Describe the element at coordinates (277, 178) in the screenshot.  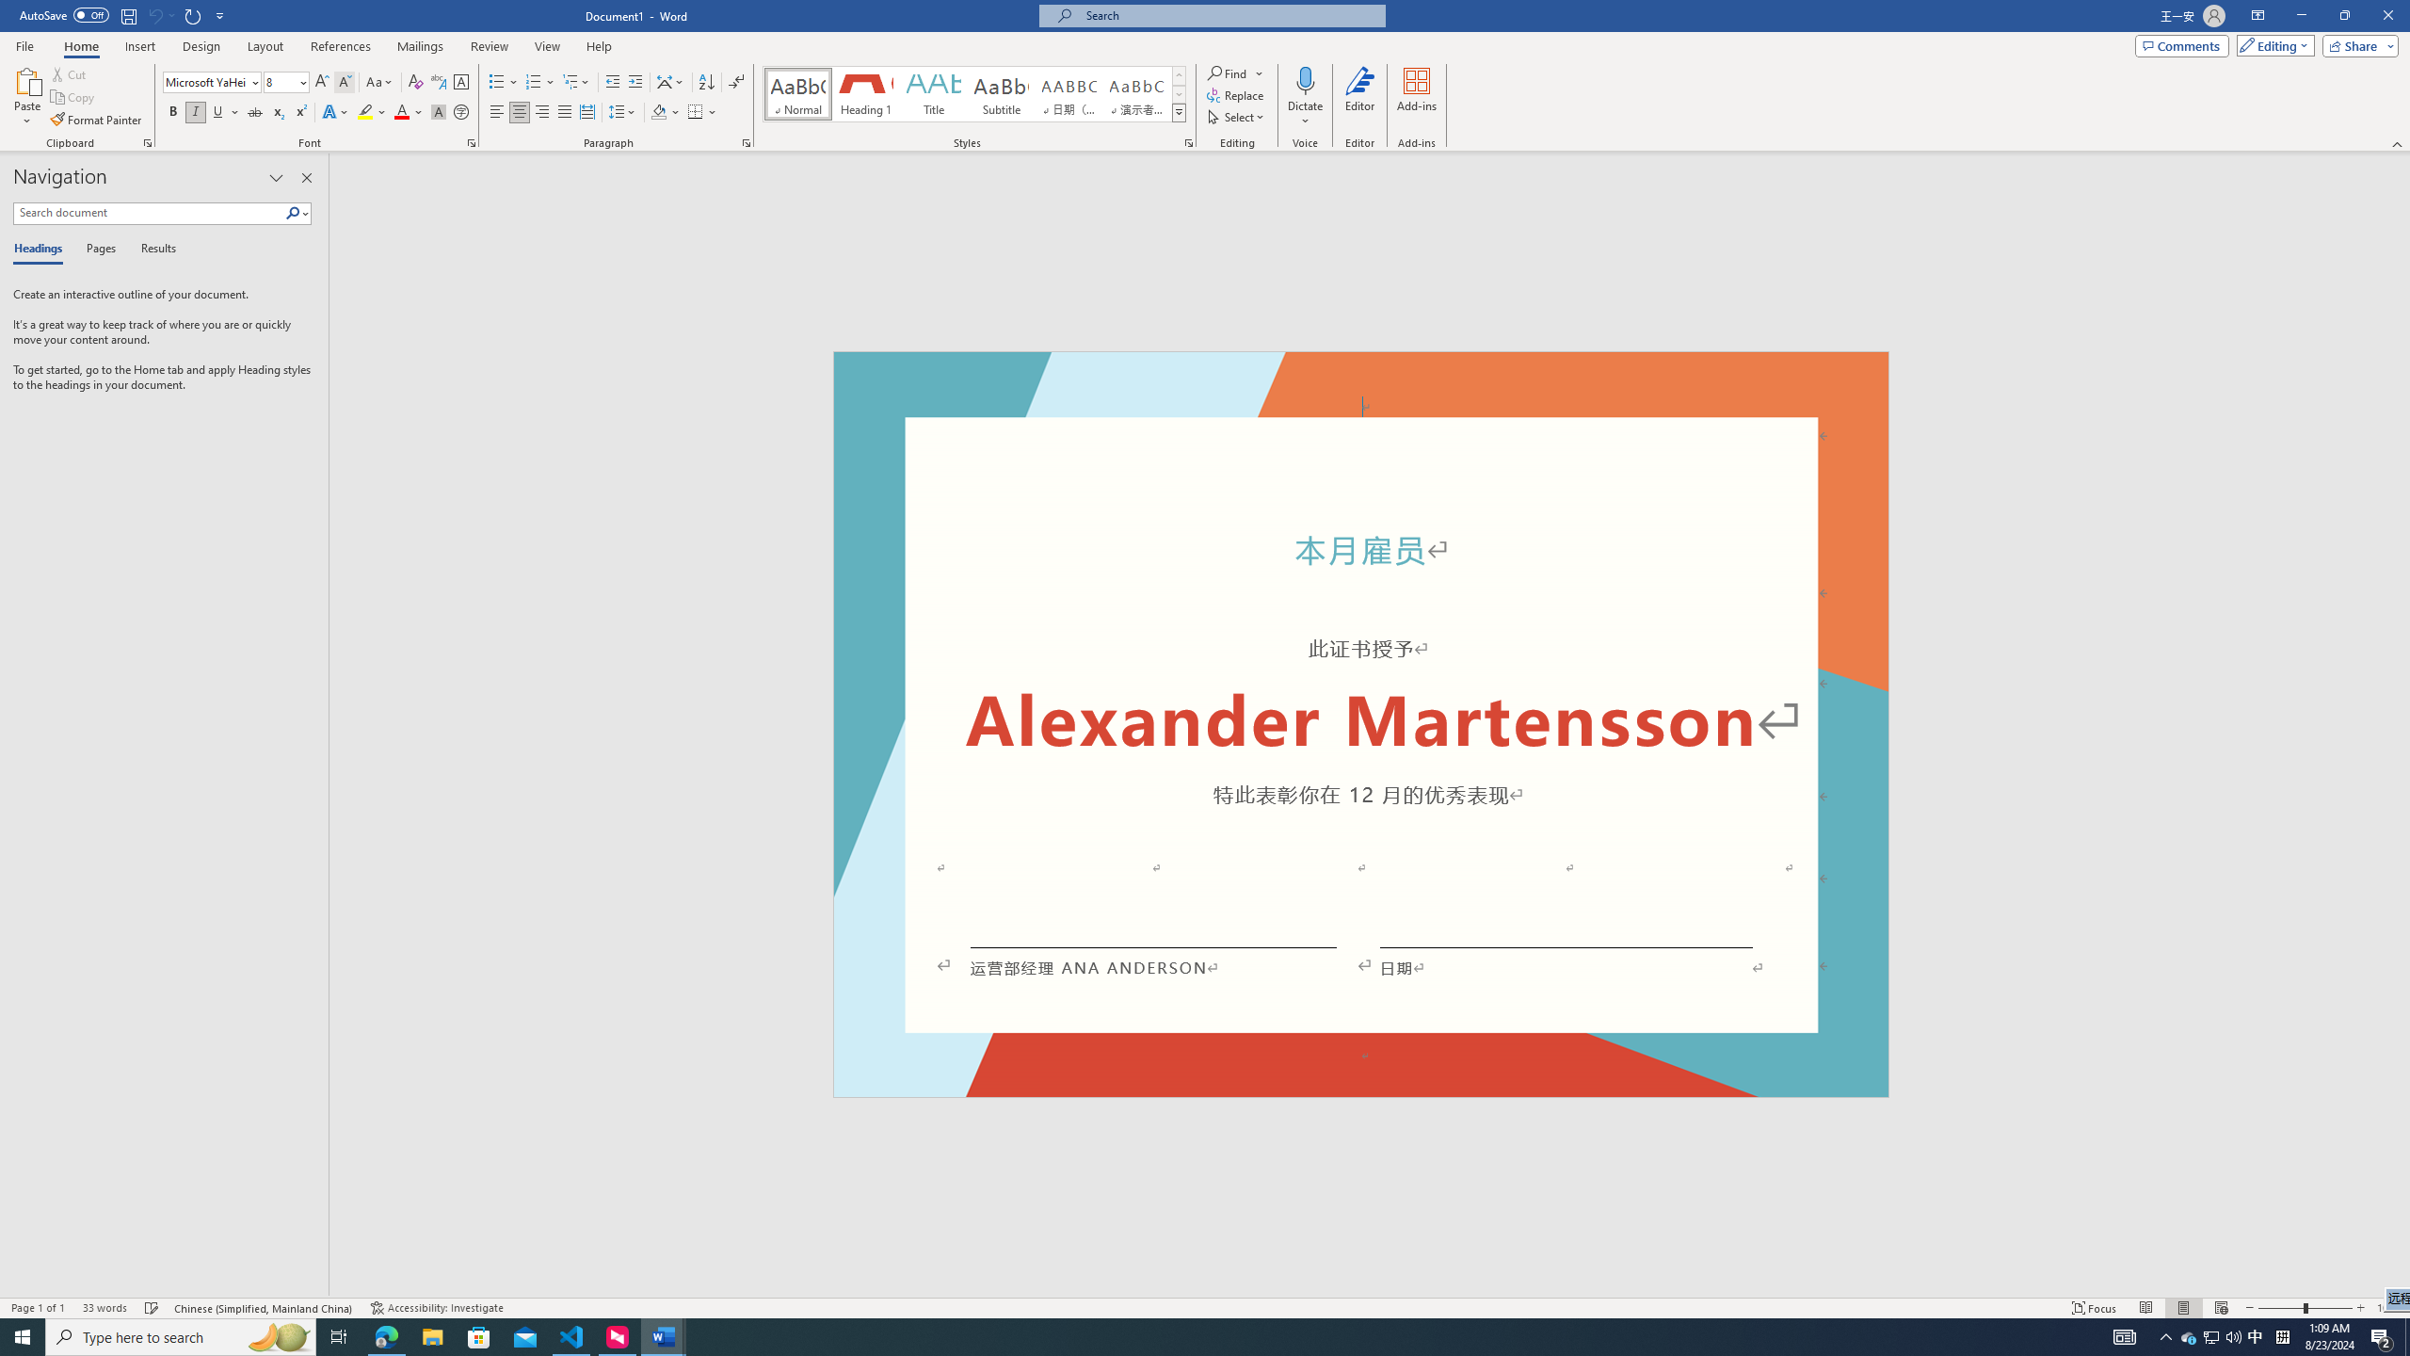
I see `Task Pane Options` at that location.